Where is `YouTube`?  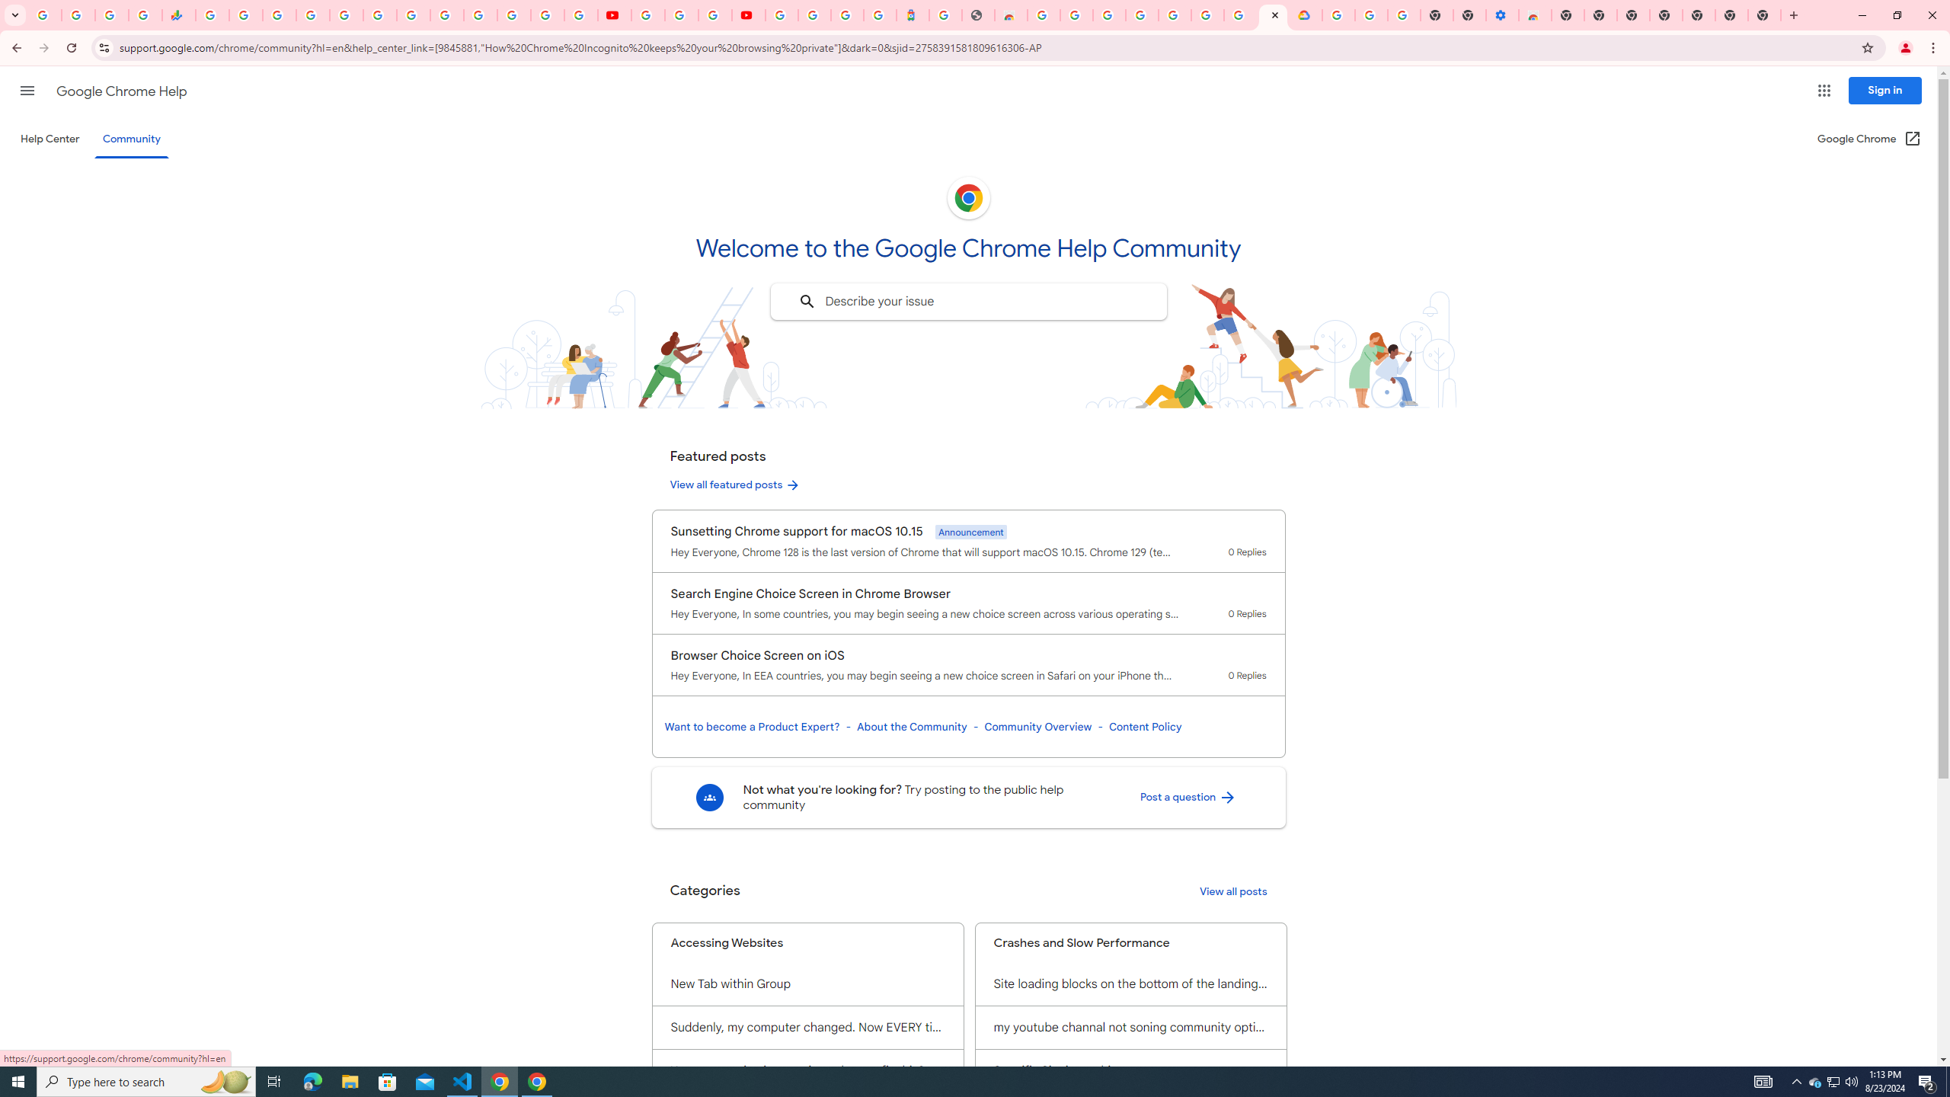 YouTube is located at coordinates (446, 15).